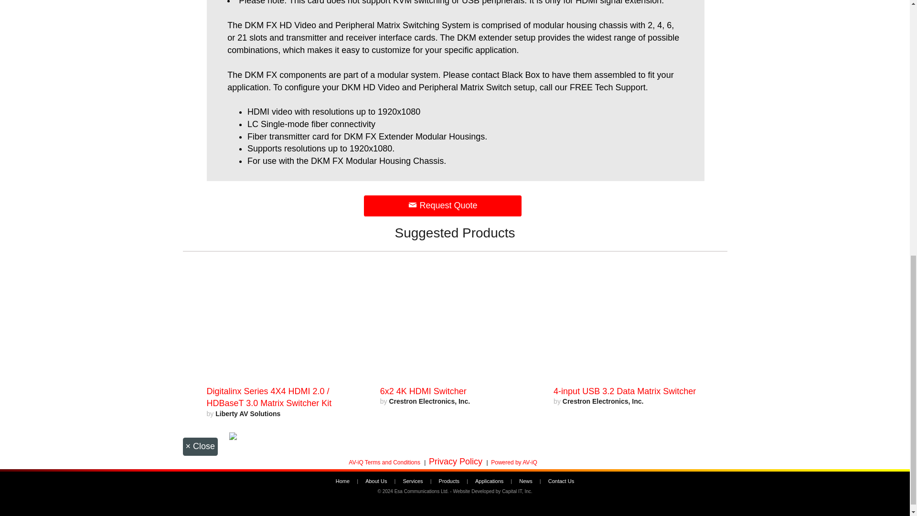 The width and height of the screenshot is (917, 516). What do you see at coordinates (413, 481) in the screenshot?
I see `Services` at bounding box center [413, 481].